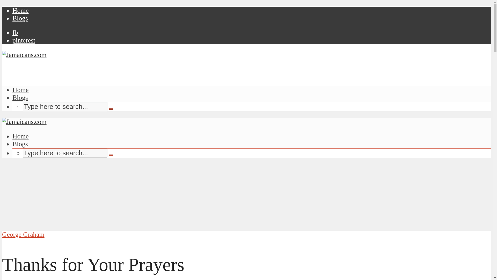 Image resolution: width=497 pixels, height=280 pixels. What do you see at coordinates (21, 10) in the screenshot?
I see `Home` at bounding box center [21, 10].